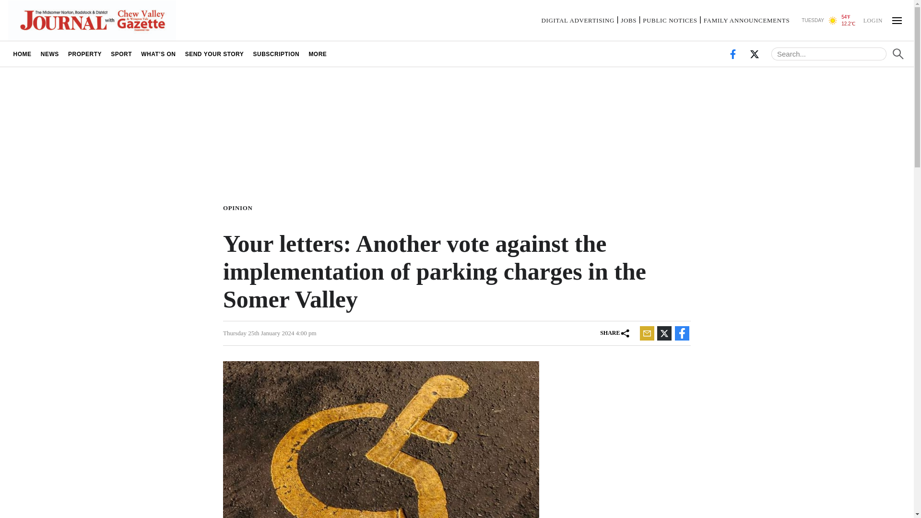  Describe the element at coordinates (873, 20) in the screenshot. I see `LOGIN` at that location.